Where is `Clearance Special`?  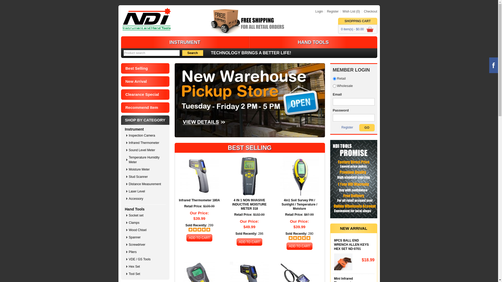
Clearance Special is located at coordinates (145, 95).